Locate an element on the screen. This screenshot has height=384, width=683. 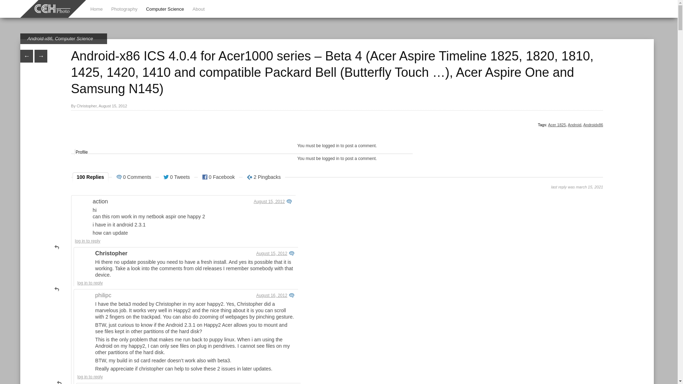
Computer Science is located at coordinates (74, 38).